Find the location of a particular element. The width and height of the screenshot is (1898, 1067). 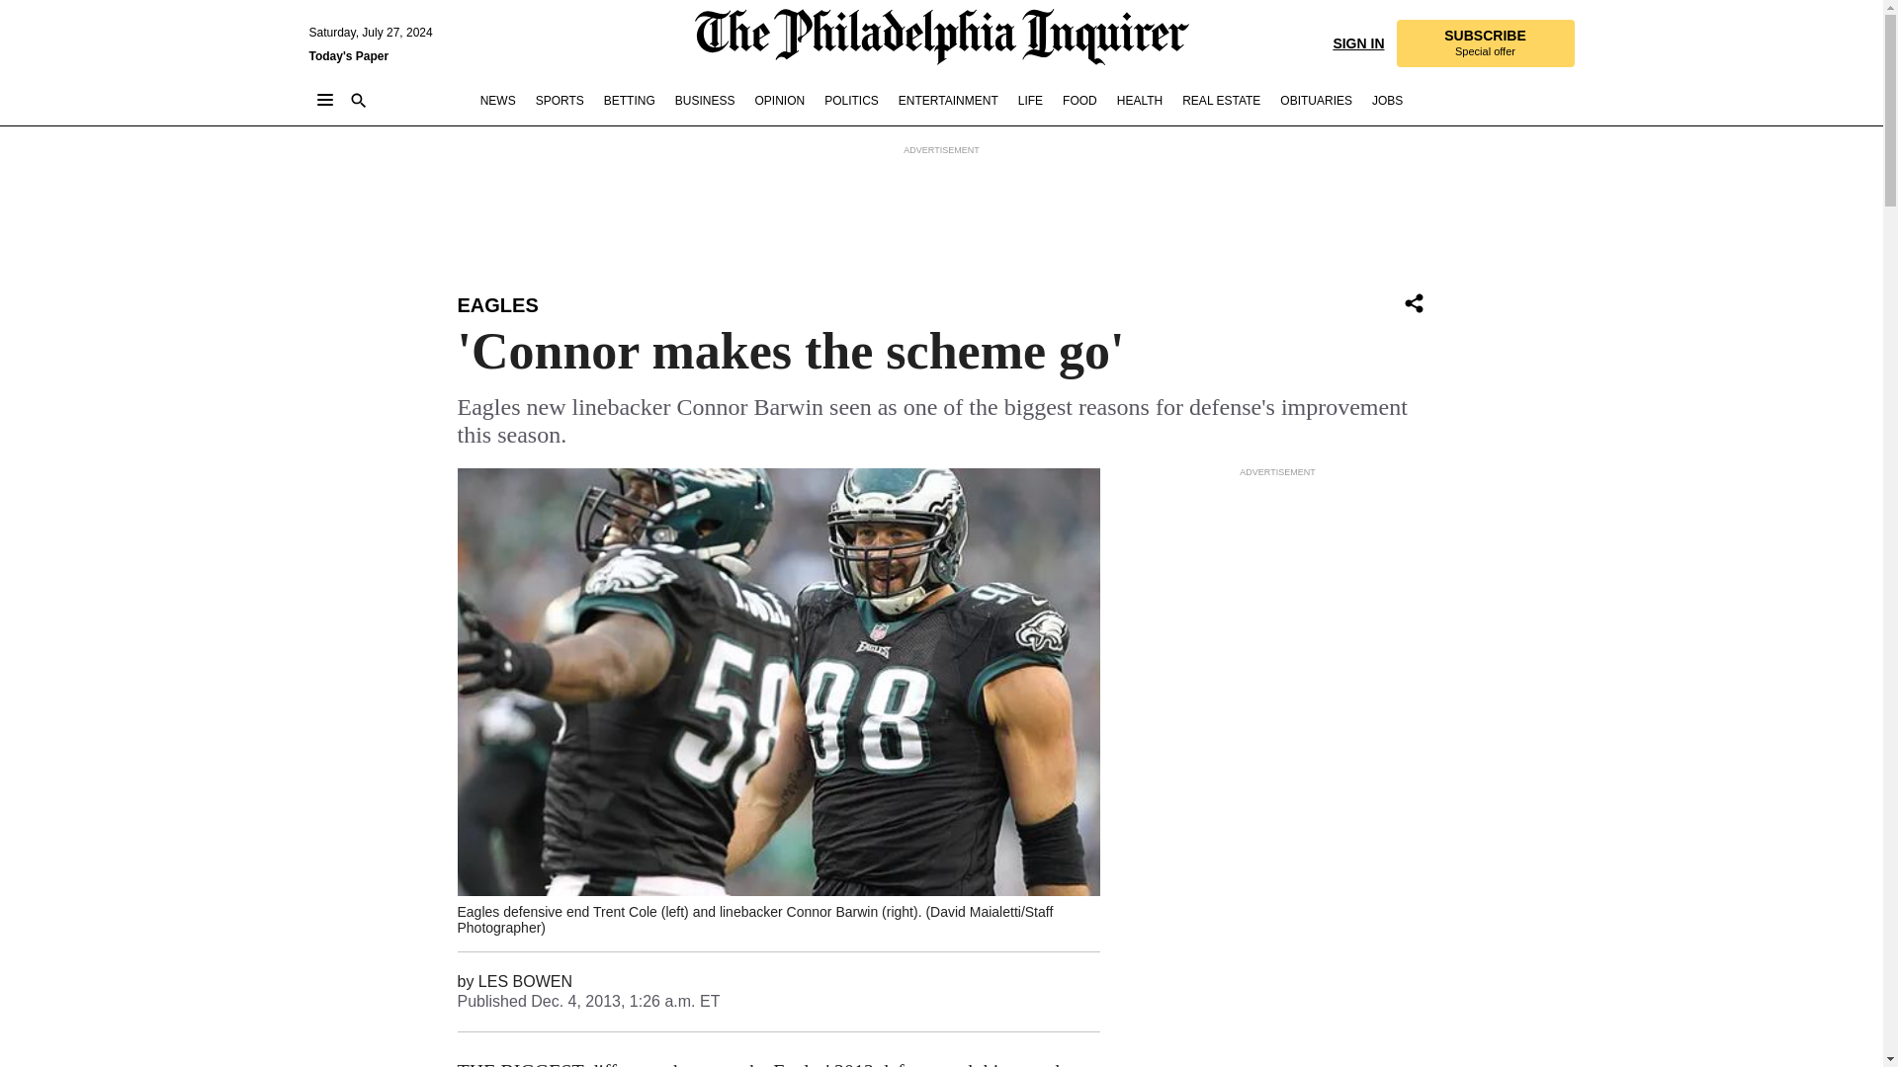

SIGN IN is located at coordinates (1357, 41).